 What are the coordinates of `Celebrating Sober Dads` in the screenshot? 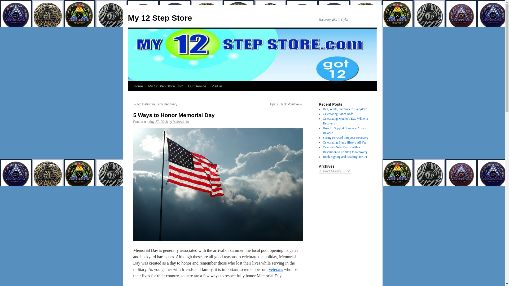 It's located at (338, 114).